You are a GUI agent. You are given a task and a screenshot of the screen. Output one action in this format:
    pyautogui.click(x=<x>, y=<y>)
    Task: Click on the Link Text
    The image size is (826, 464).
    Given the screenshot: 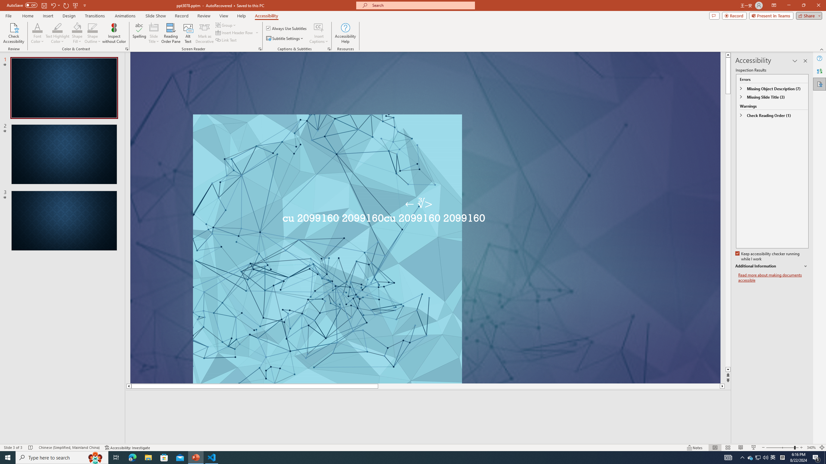 What is the action you would take?
    pyautogui.click(x=227, y=40)
    